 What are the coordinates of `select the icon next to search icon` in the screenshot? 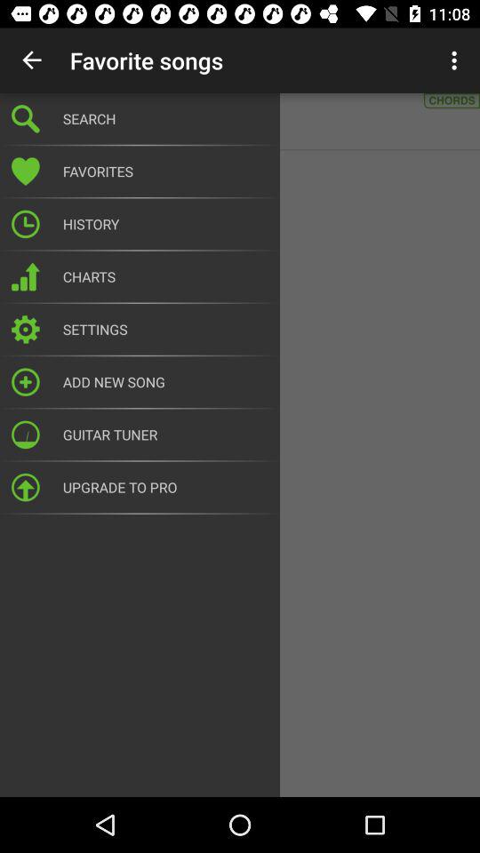 It's located at (457, 60).